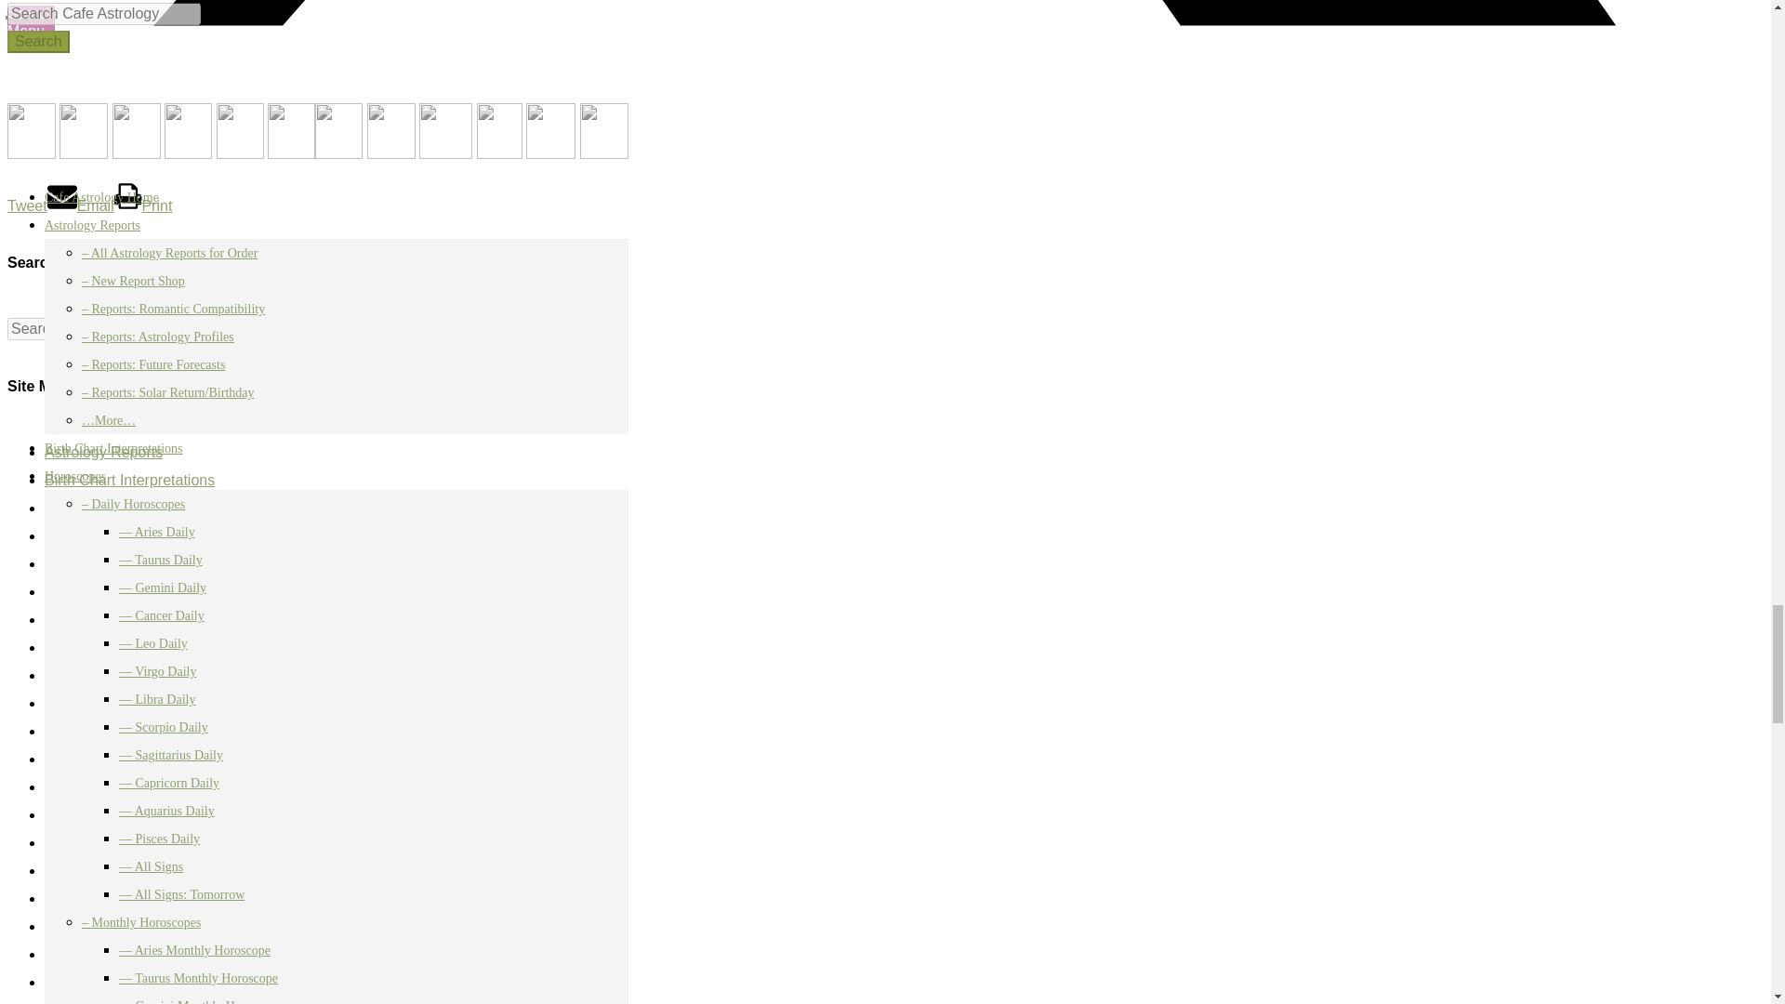 The height and width of the screenshot is (1004, 1785). Describe the element at coordinates (129, 480) in the screenshot. I see `Birth Chart Interpretations` at that location.